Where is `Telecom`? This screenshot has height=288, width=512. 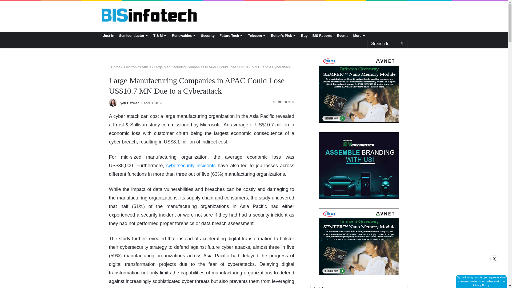
Telecom is located at coordinates (257, 36).